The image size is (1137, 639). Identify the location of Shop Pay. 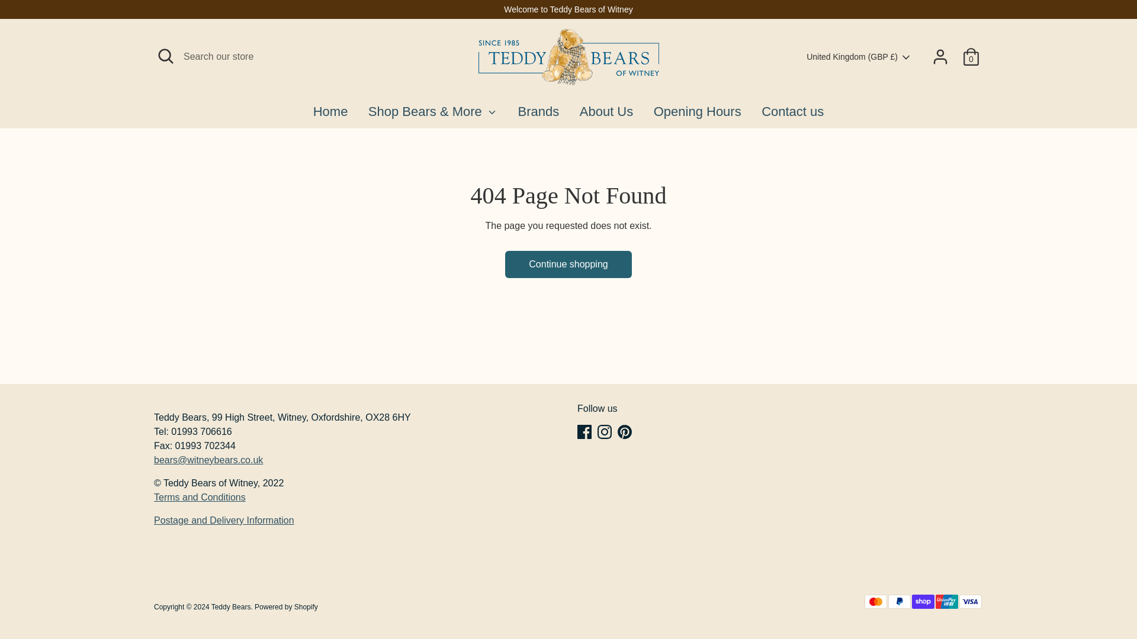
(923, 602).